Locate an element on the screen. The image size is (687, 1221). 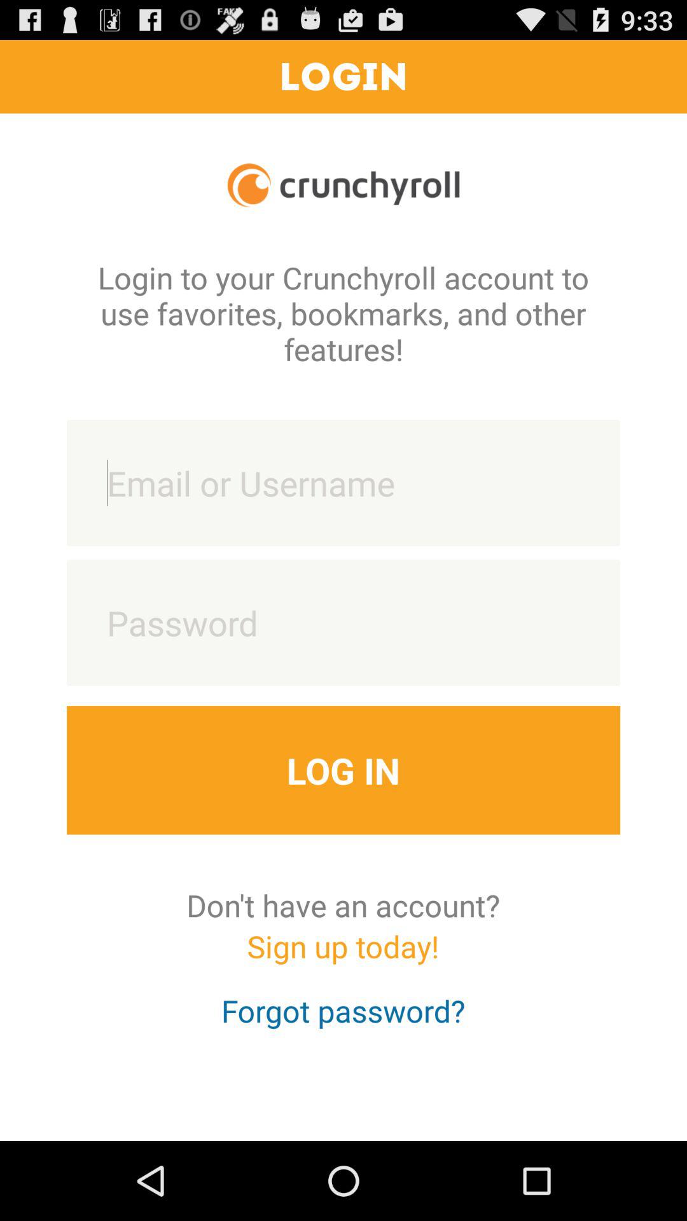
enter password to login is located at coordinates (343, 622).